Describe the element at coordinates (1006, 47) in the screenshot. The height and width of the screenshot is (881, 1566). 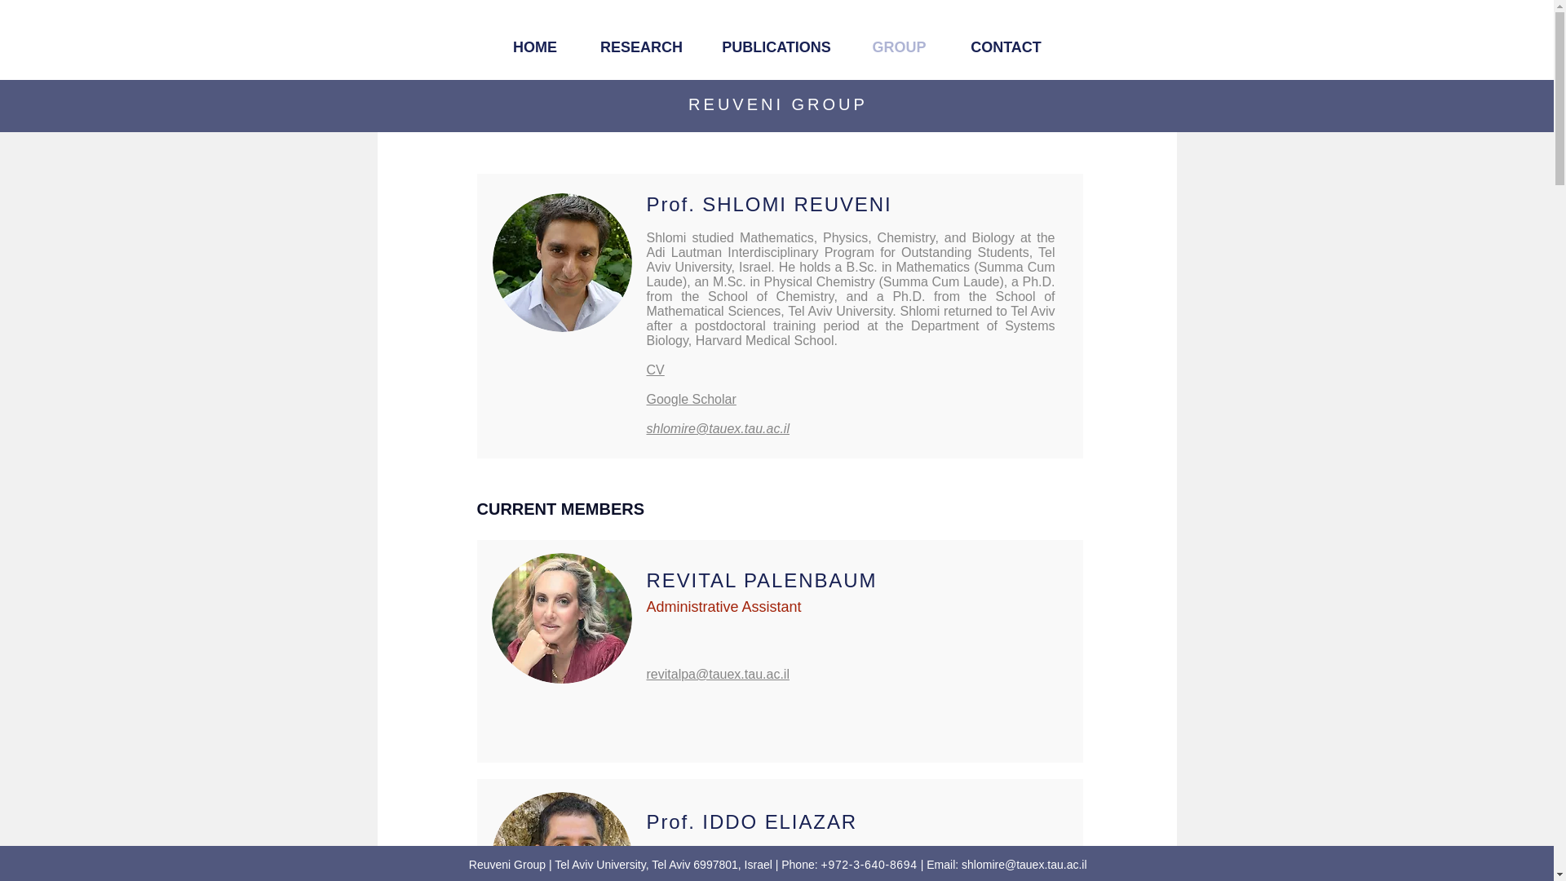
I see `CONTACT` at that location.